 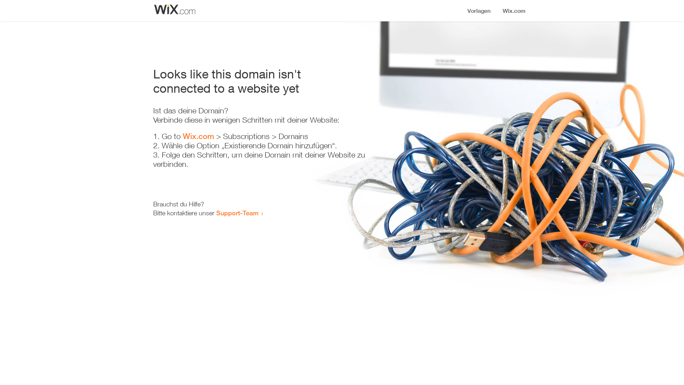 I want to click on Wix.com, so click(x=198, y=136).